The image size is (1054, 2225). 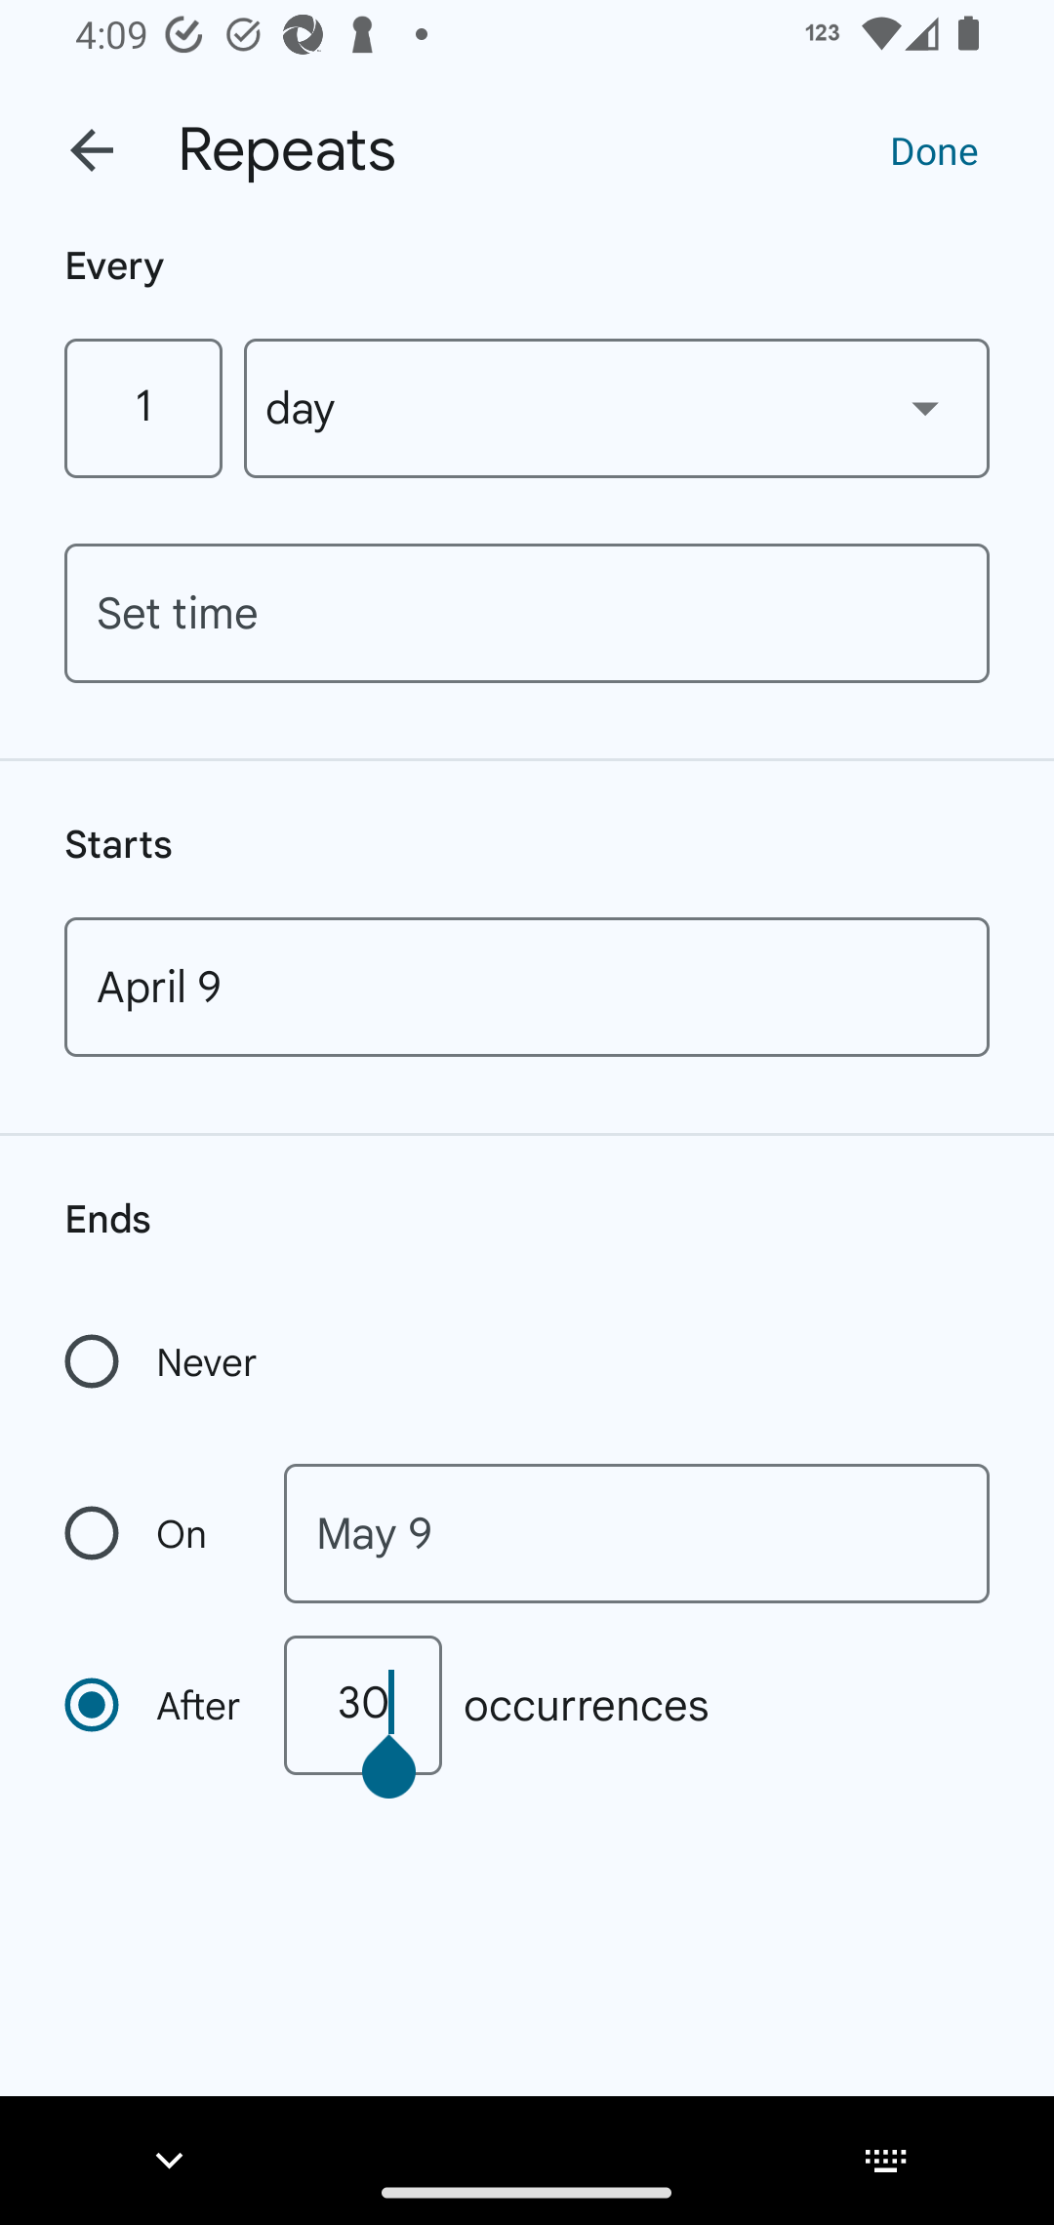 I want to click on On Recurrence ends on a specific date, so click(x=154, y=1534).